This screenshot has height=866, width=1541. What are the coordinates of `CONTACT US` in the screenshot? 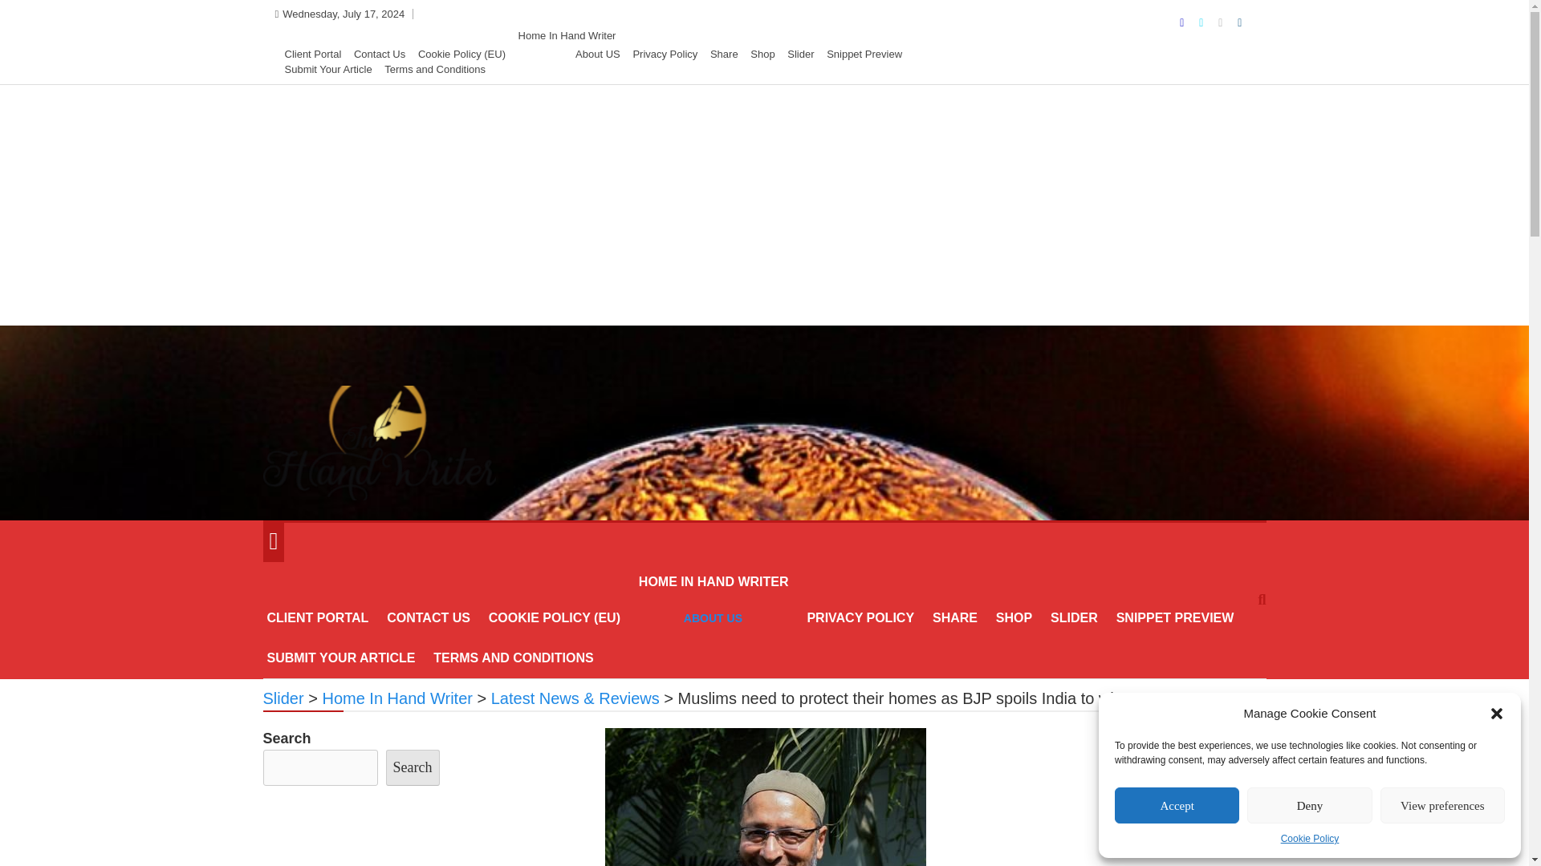 It's located at (429, 617).